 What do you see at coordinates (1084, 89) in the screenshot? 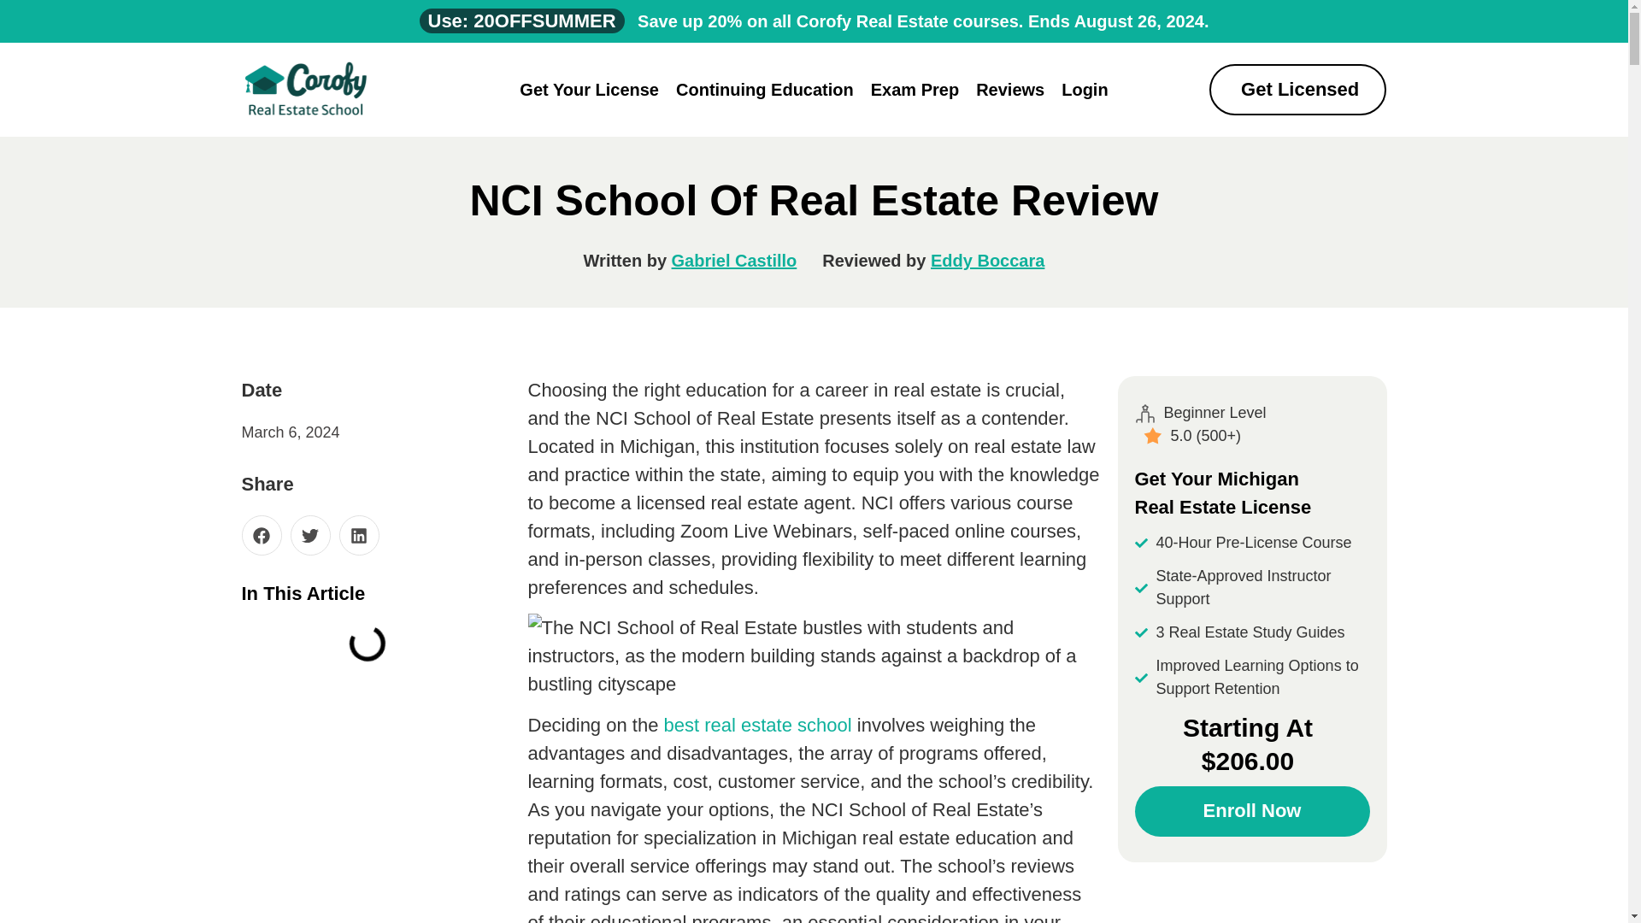
I see `Login` at bounding box center [1084, 89].